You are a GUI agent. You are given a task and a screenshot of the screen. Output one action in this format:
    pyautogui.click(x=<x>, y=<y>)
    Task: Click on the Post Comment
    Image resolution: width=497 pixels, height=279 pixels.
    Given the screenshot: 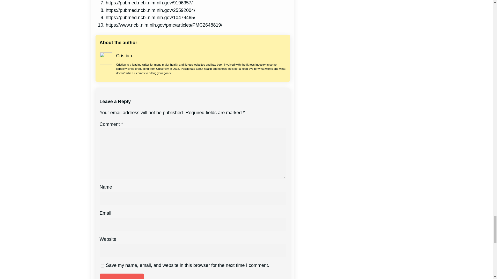 What is the action you would take?
    pyautogui.click(x=122, y=276)
    